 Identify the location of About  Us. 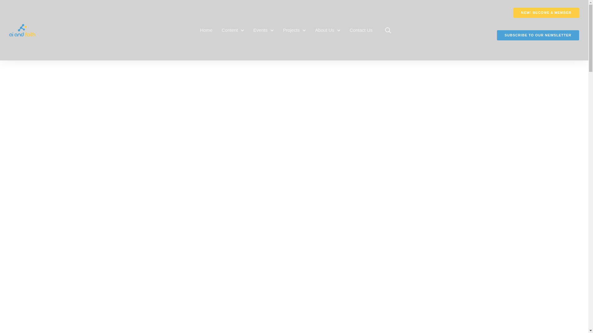
(324, 30).